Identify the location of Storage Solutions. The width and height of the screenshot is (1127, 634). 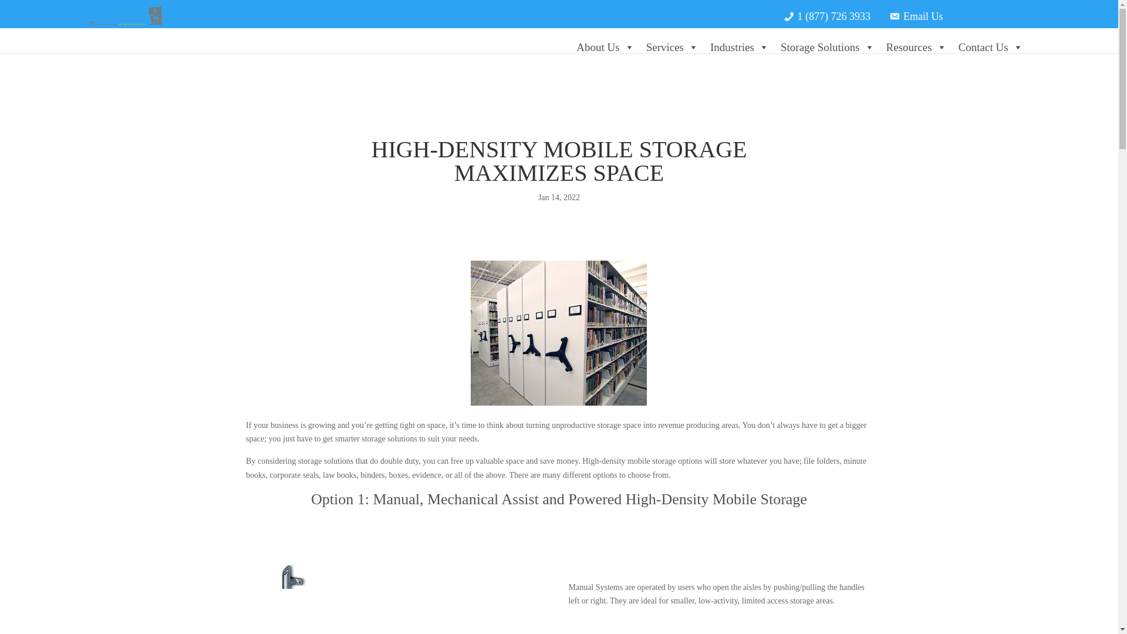
(828, 47).